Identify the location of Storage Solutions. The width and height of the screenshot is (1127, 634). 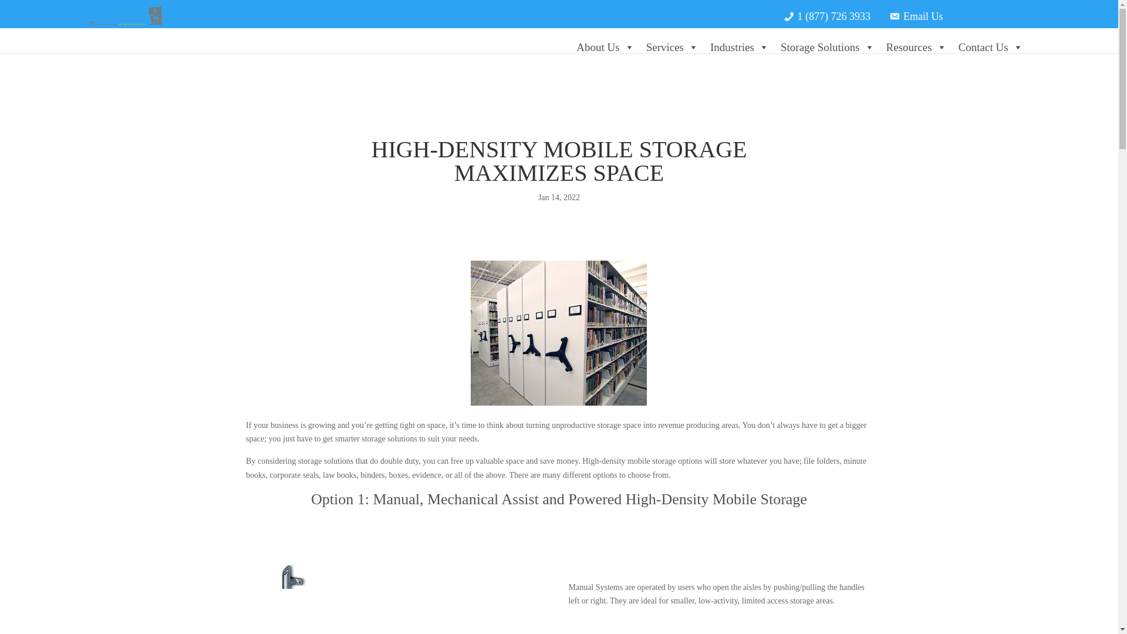
(828, 47).